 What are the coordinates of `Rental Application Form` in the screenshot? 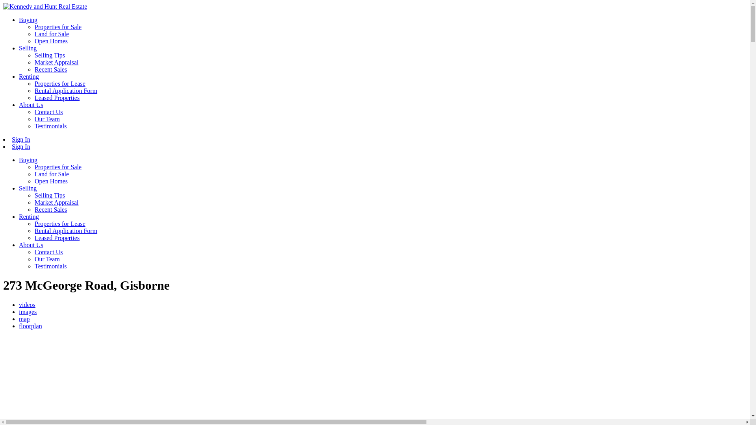 It's located at (66, 91).